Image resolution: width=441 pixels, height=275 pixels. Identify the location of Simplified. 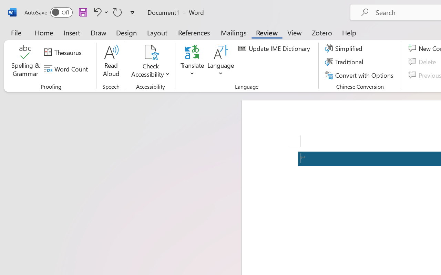
(345, 48).